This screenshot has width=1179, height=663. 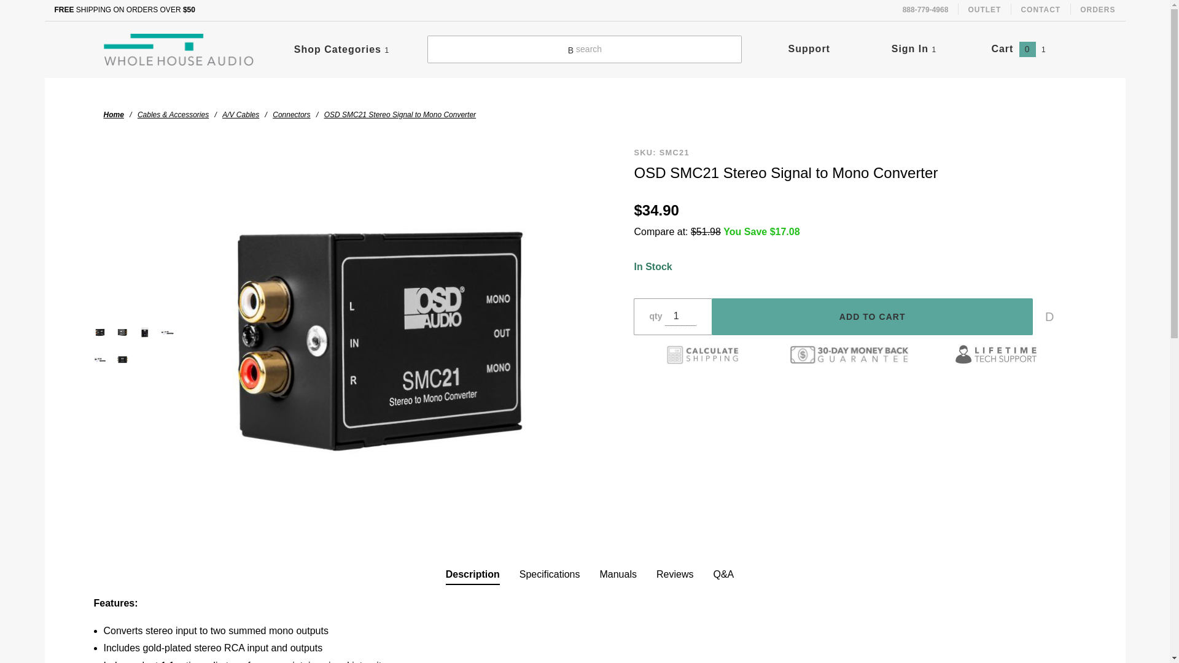 What do you see at coordinates (113, 114) in the screenshot?
I see `Home` at bounding box center [113, 114].